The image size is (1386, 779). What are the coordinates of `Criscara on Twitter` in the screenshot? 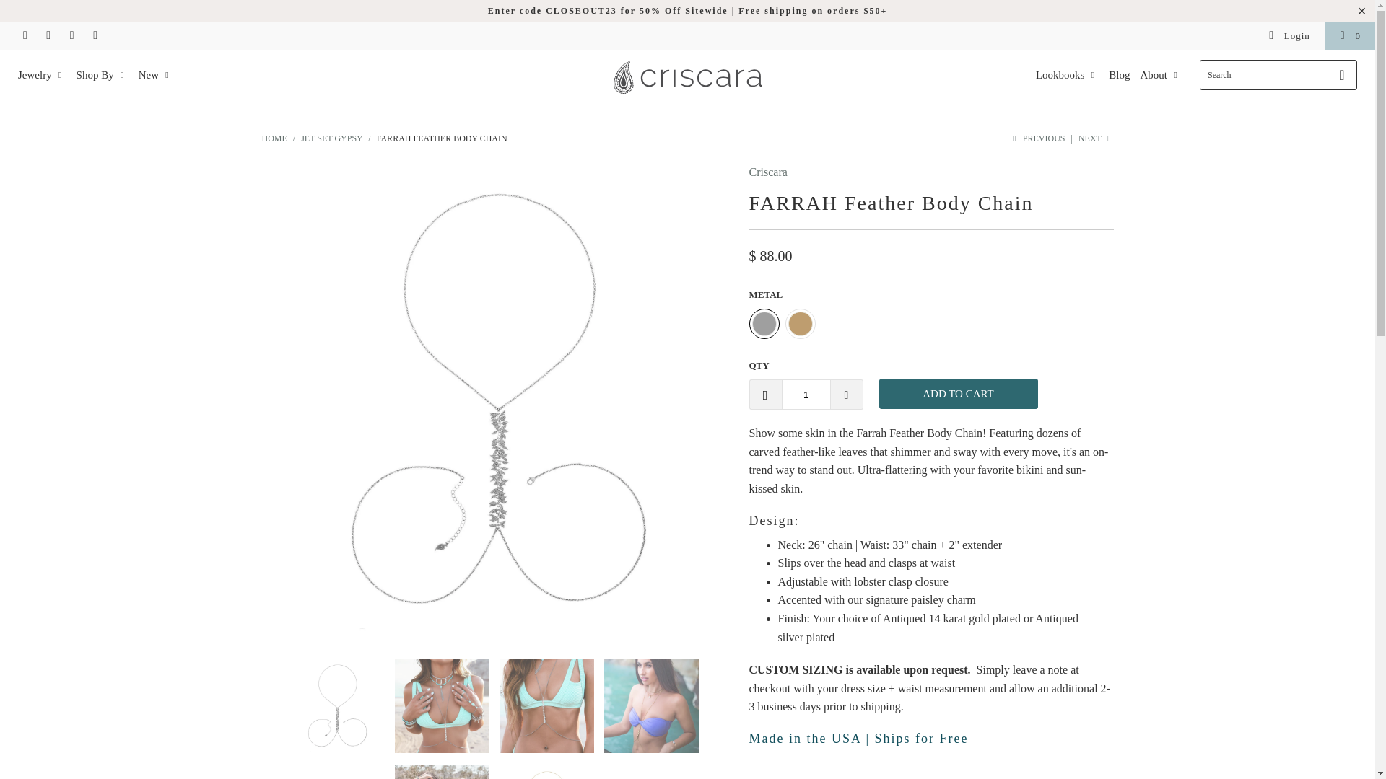 It's located at (71, 36).